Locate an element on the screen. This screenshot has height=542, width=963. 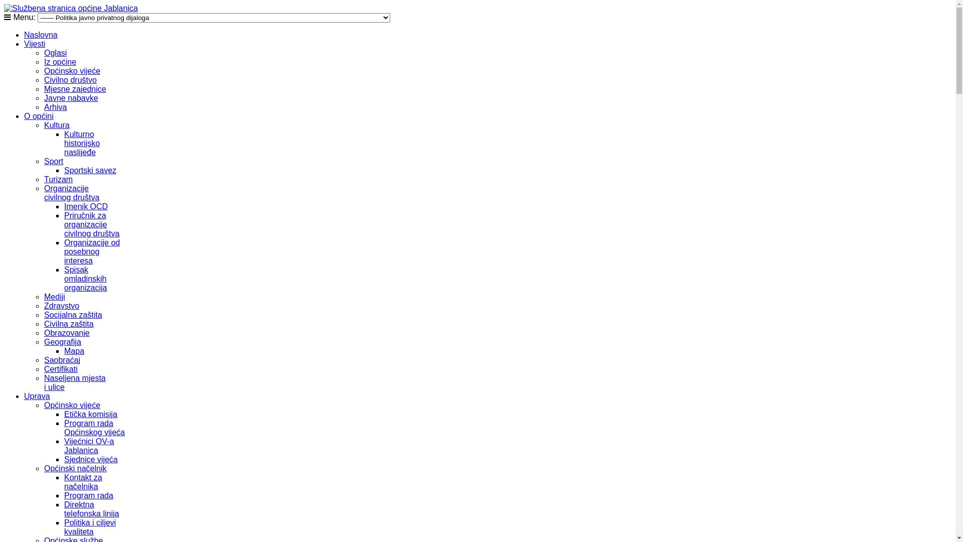
Naseljena mjesta i ulice is located at coordinates (75, 382).